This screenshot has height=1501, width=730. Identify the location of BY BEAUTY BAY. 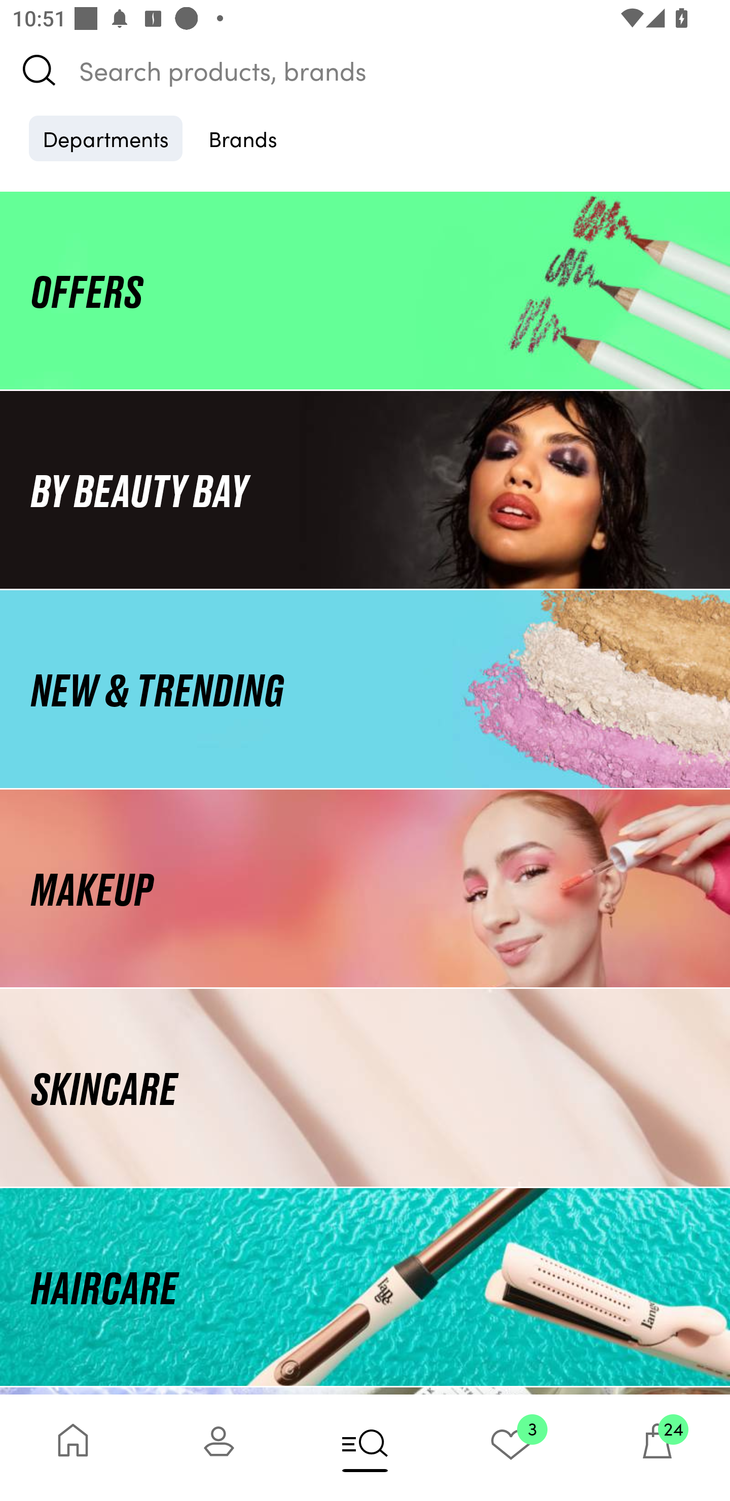
(365, 489).